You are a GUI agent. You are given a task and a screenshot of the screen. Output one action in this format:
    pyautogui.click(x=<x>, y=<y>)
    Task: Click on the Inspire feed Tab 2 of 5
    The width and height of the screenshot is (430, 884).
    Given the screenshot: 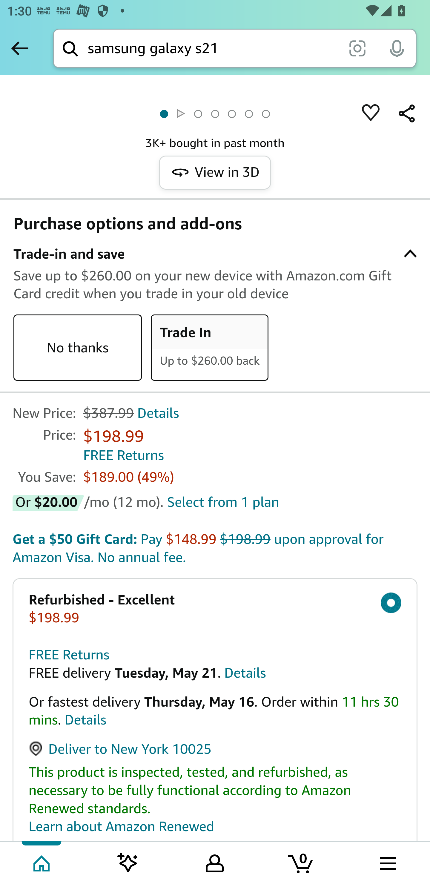 What is the action you would take?
    pyautogui.click(x=128, y=862)
    